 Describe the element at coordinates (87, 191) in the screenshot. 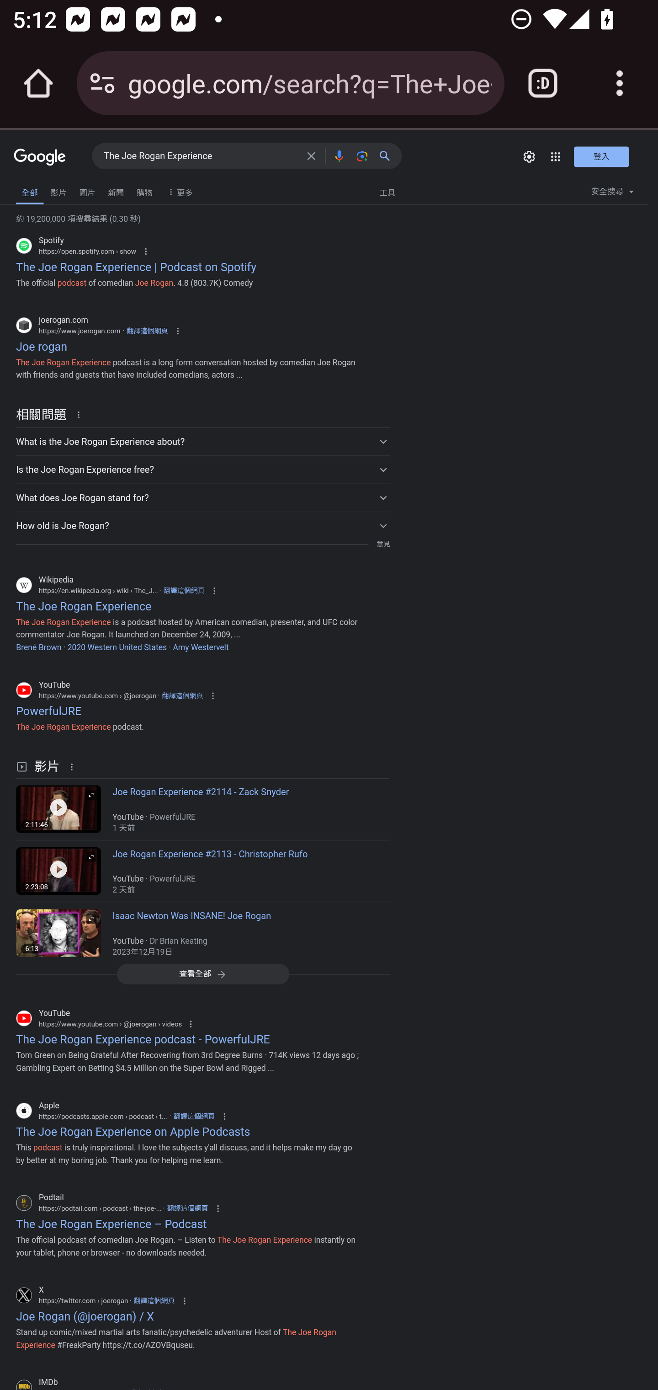

I see `圖片` at that location.